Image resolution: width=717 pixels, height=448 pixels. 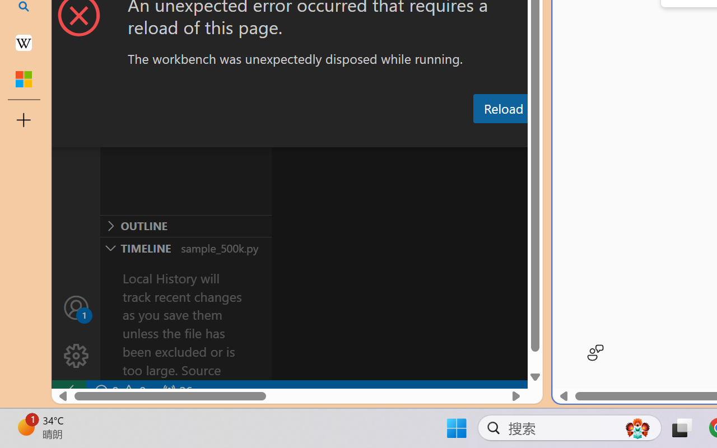 What do you see at coordinates (68, 391) in the screenshot?
I see `remote` at bounding box center [68, 391].